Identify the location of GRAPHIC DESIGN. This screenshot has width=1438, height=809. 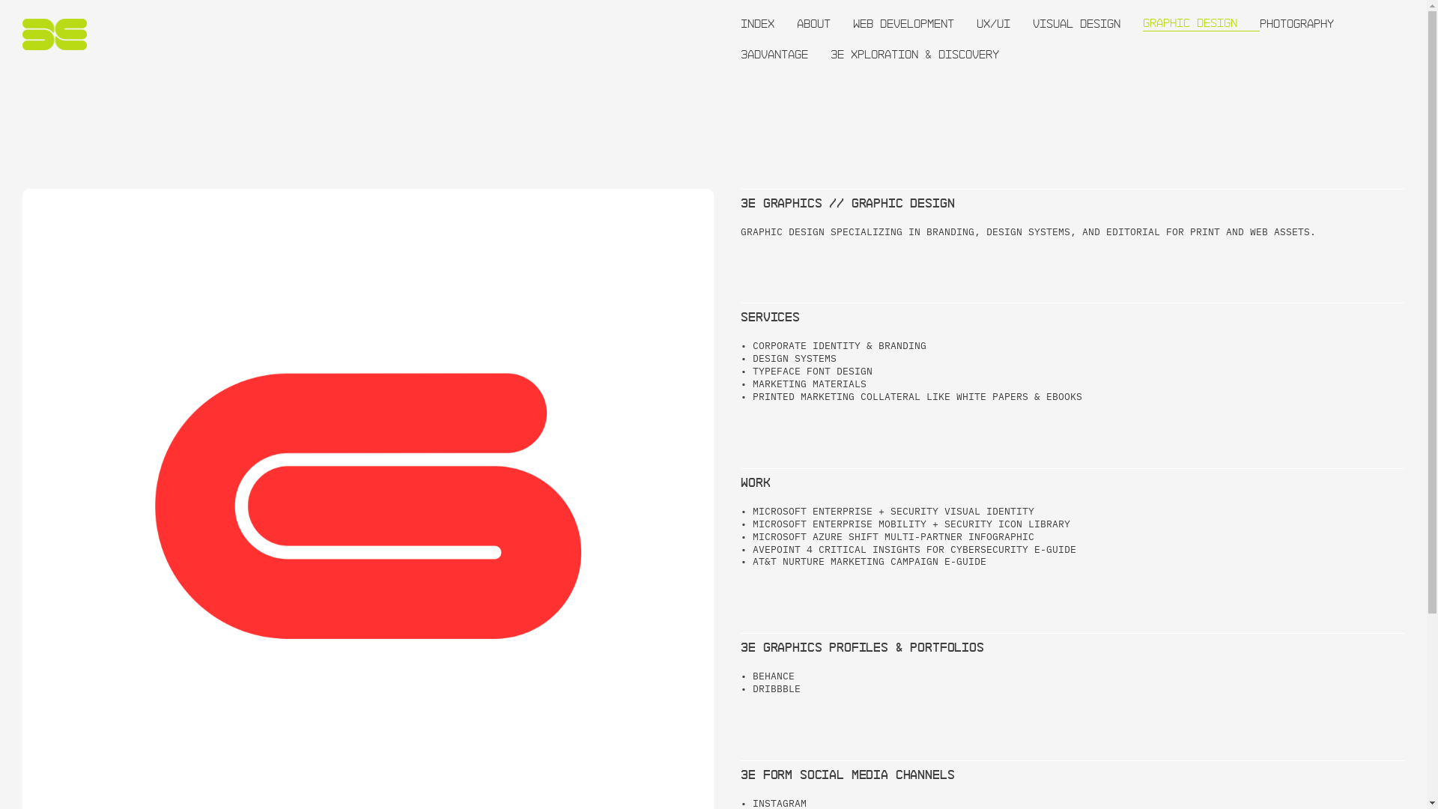
(1201, 16).